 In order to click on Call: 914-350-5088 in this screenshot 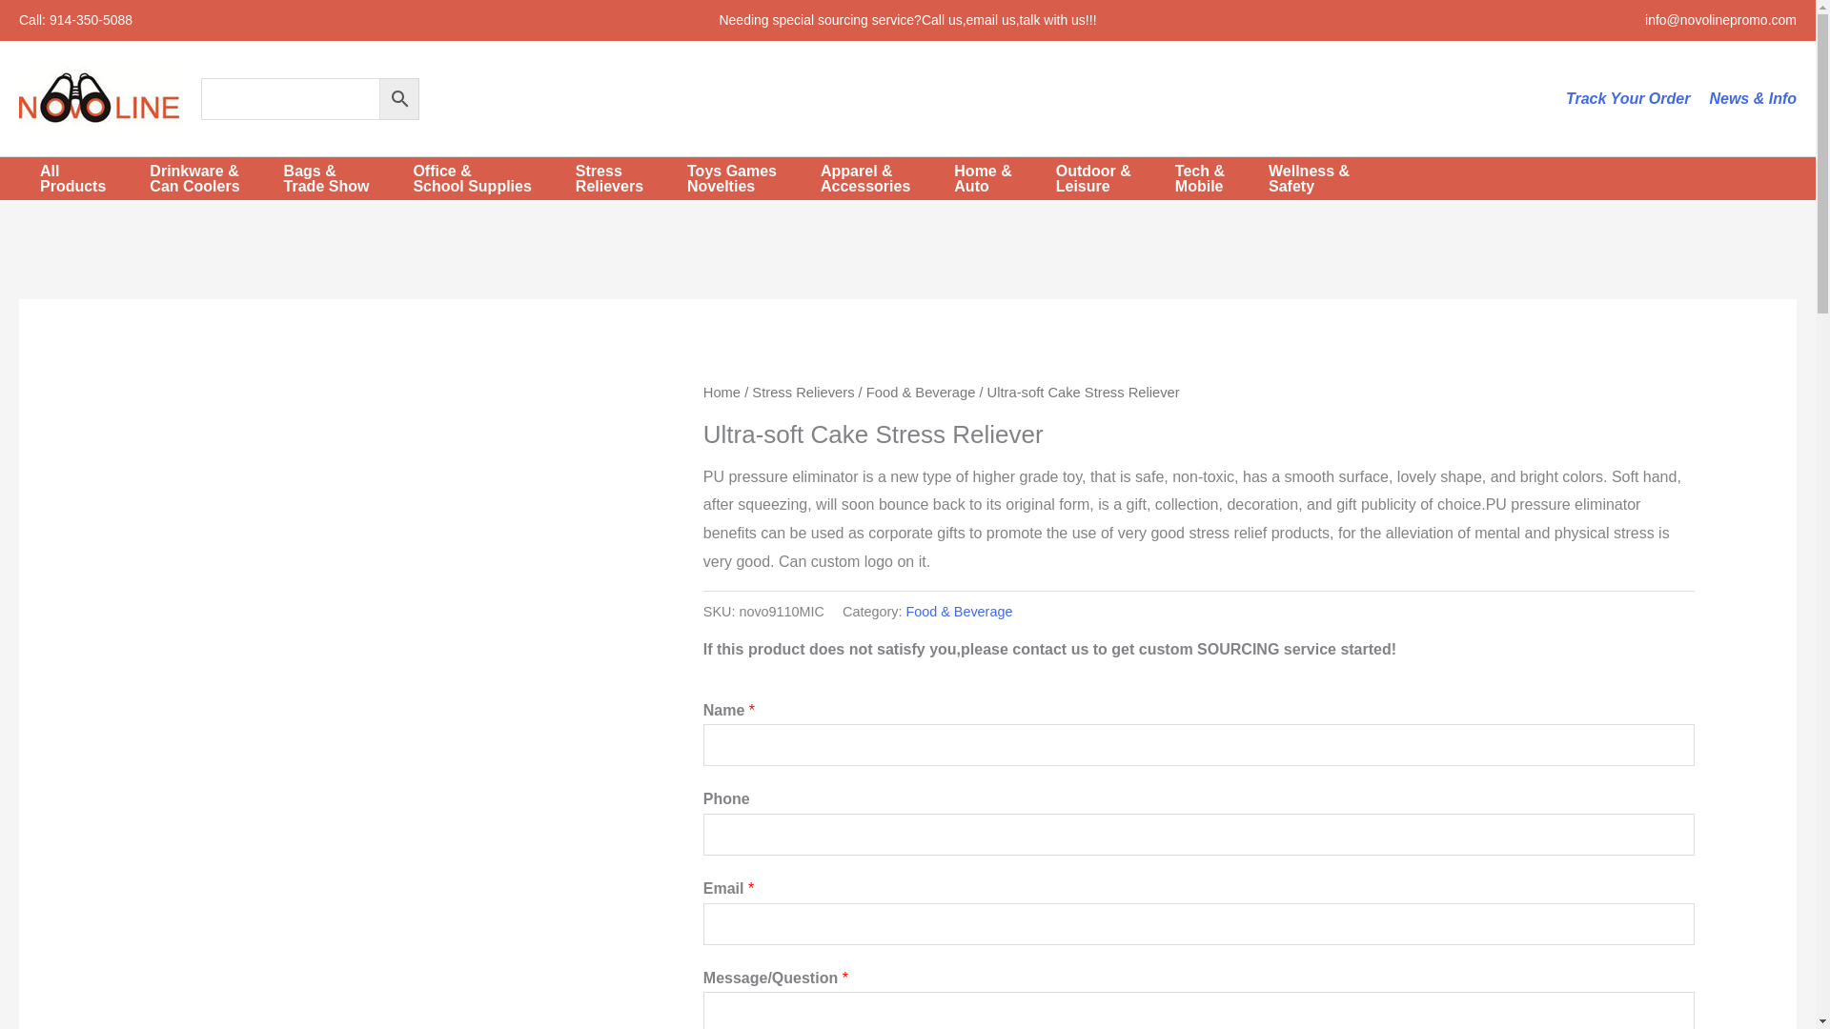, I will do `click(1753, 99)`.